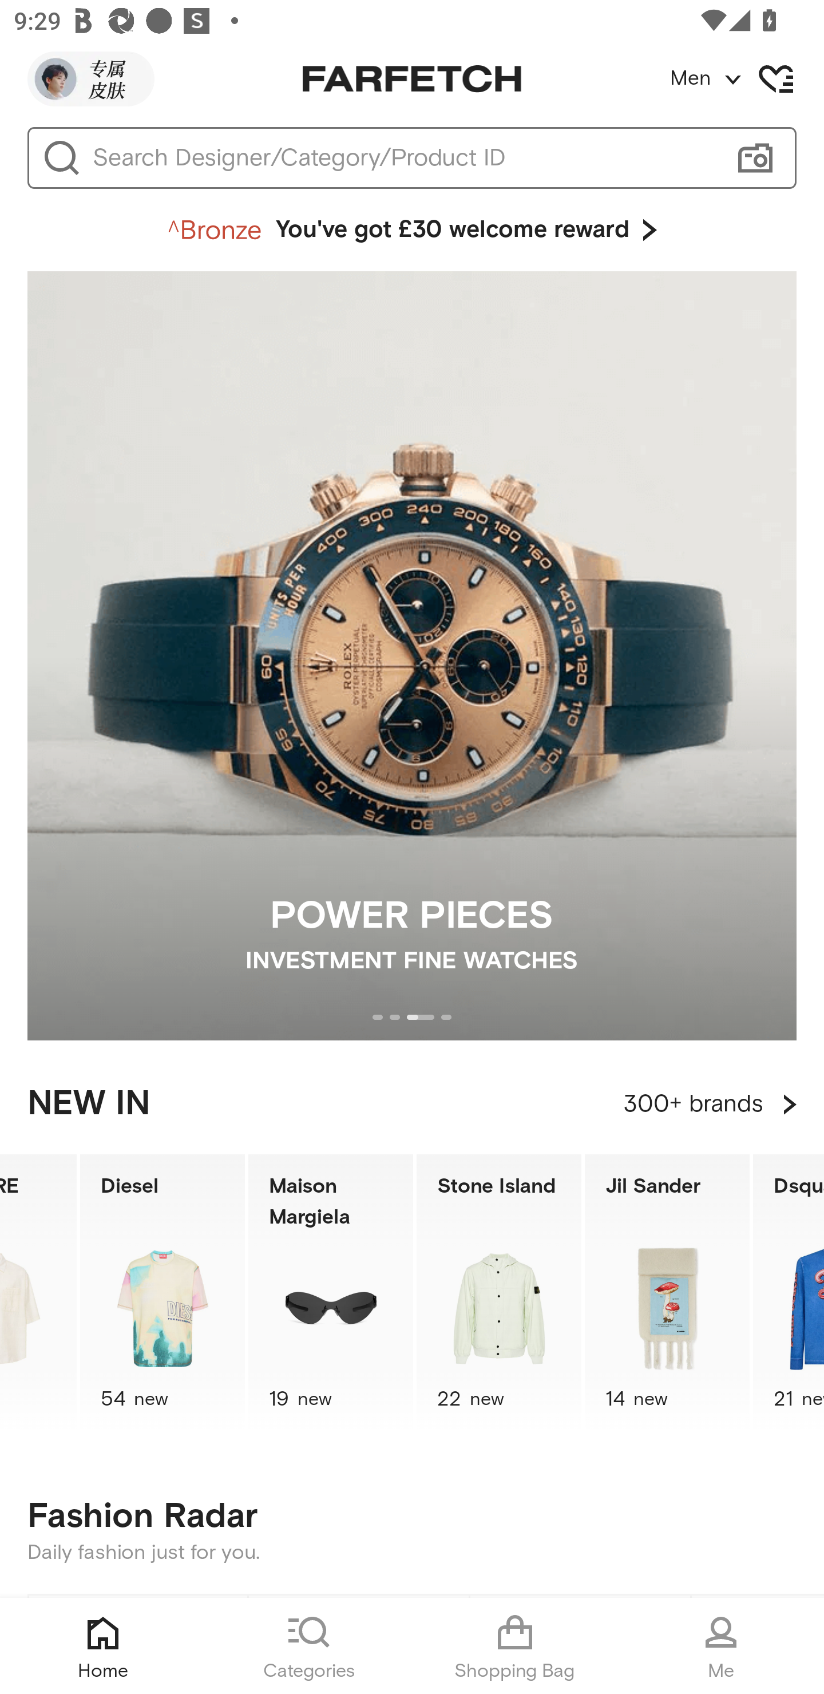  I want to click on Stone Island 22  new, so click(499, 1293).